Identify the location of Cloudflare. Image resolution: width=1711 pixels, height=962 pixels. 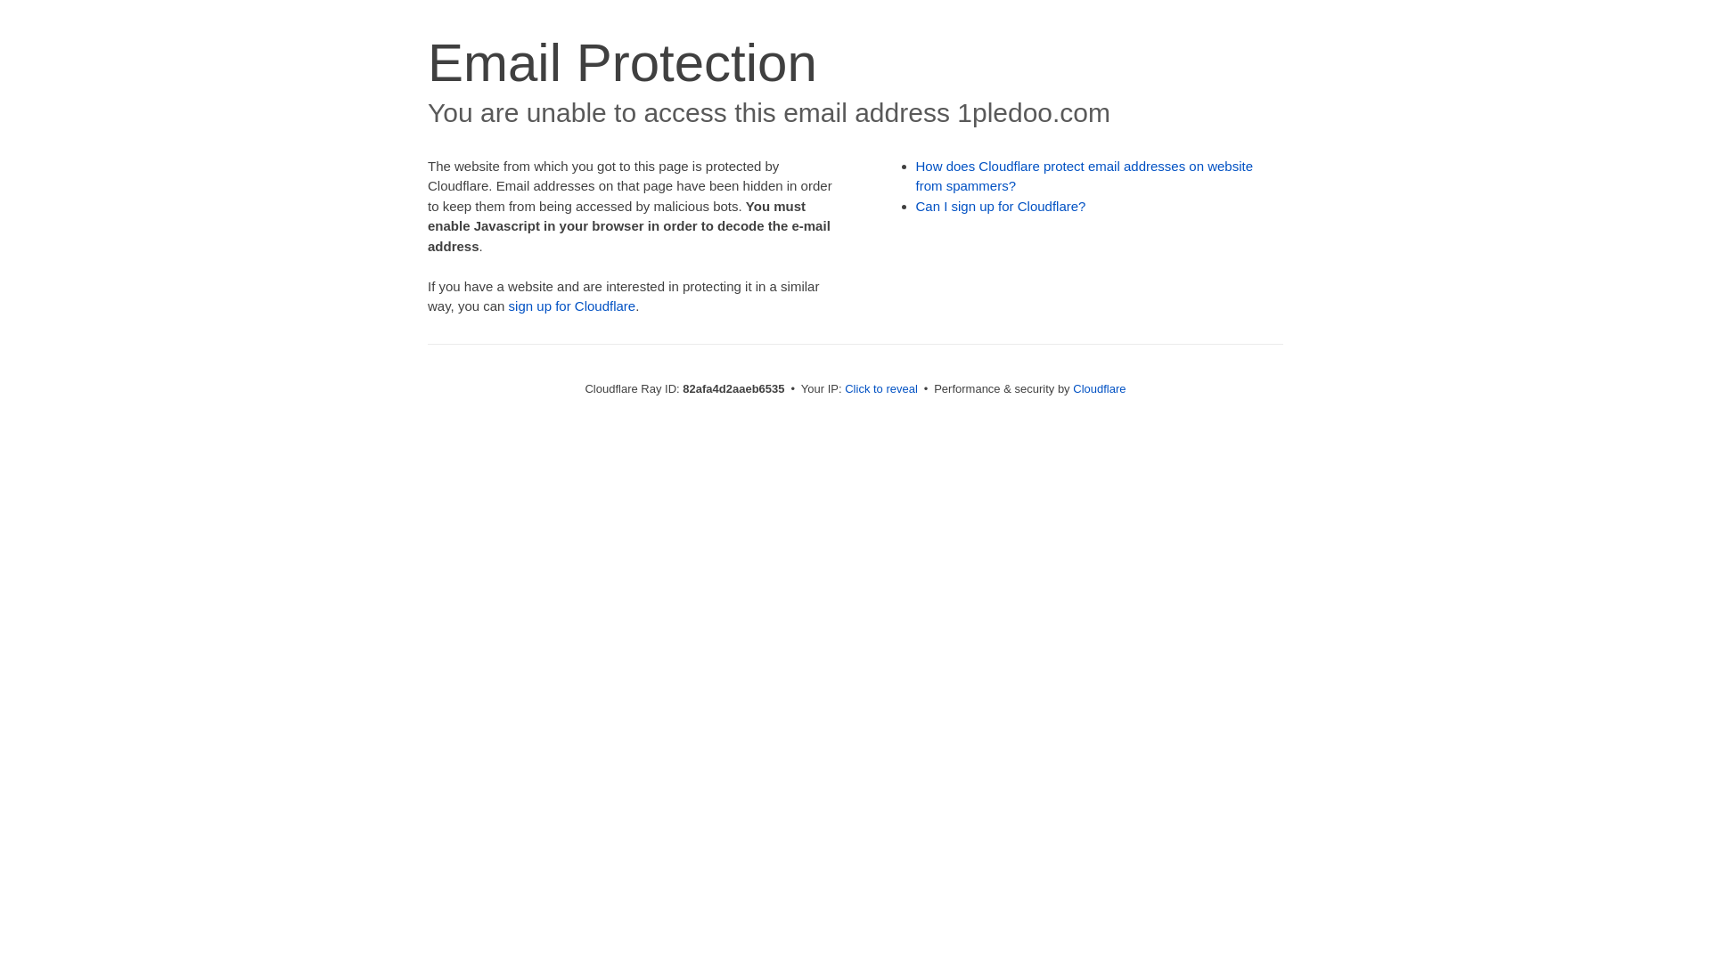
(1100, 388).